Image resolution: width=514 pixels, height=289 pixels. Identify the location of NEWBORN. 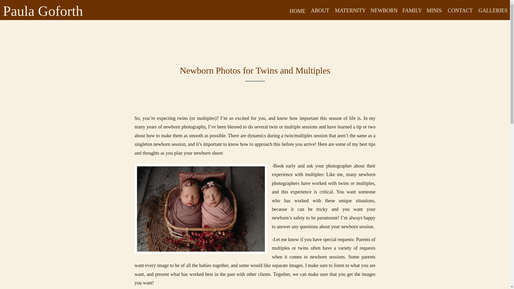
(282, 101).